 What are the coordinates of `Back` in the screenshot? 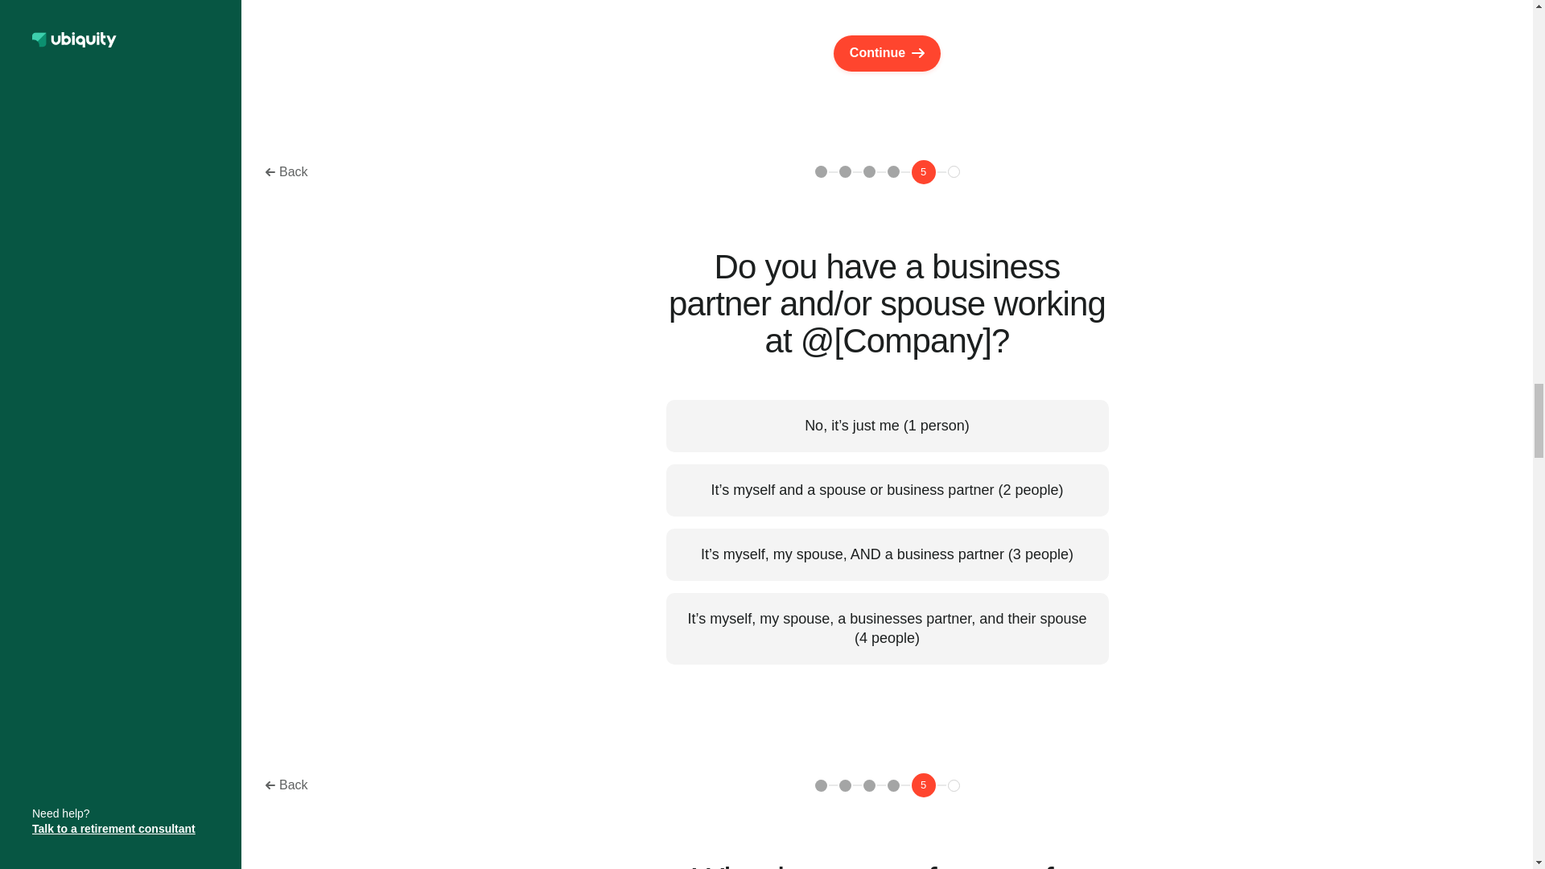 It's located at (286, 785).